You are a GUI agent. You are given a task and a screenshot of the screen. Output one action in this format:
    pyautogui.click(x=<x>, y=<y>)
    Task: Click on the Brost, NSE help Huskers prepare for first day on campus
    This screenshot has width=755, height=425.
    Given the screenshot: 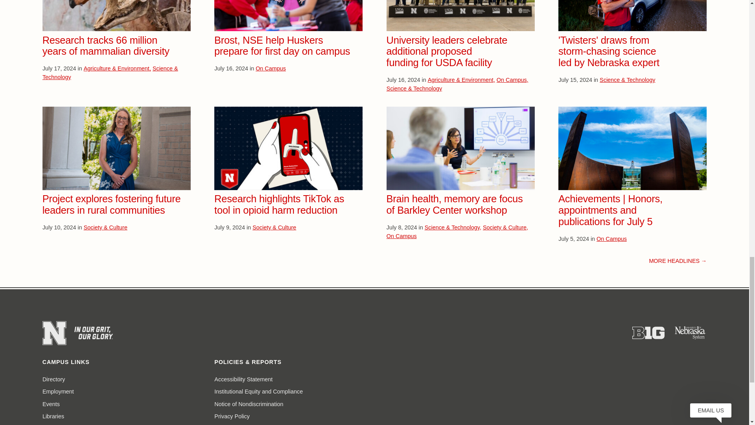 What is the action you would take?
    pyautogui.click(x=282, y=46)
    